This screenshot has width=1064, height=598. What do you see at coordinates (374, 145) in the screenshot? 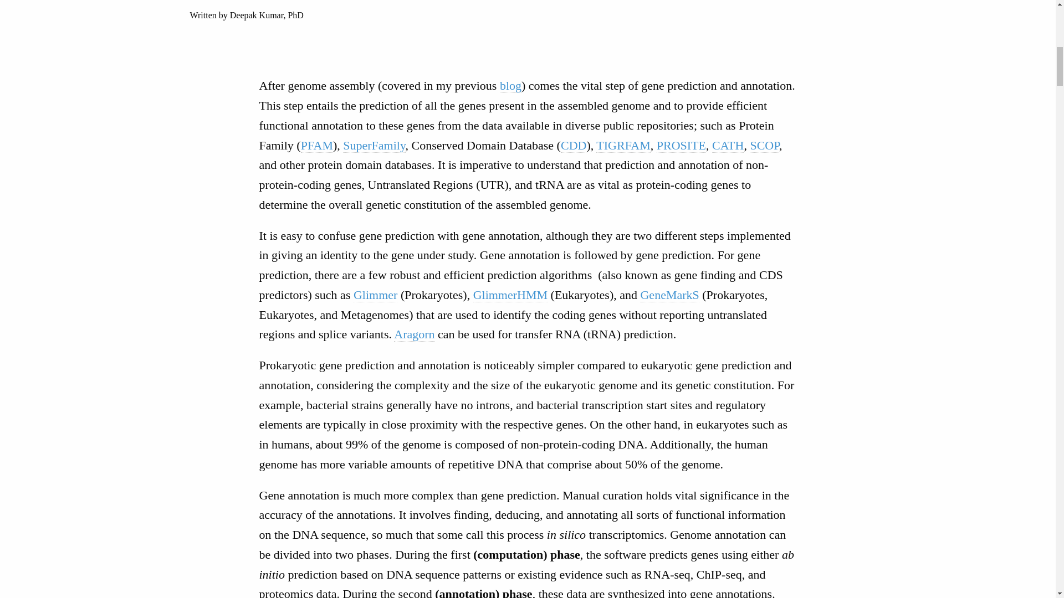
I see `SuperFamily` at bounding box center [374, 145].